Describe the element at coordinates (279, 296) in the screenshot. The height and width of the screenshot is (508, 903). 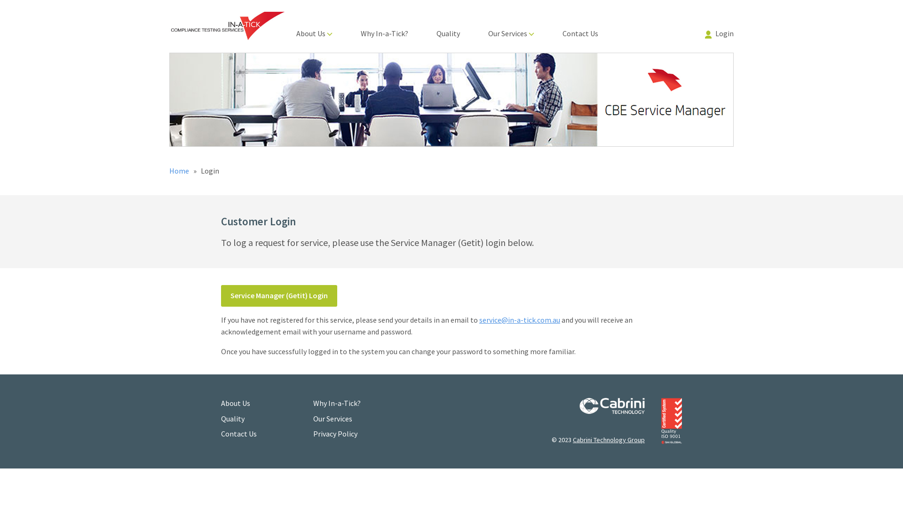
I see `Service Manager (Getit) Login` at that location.